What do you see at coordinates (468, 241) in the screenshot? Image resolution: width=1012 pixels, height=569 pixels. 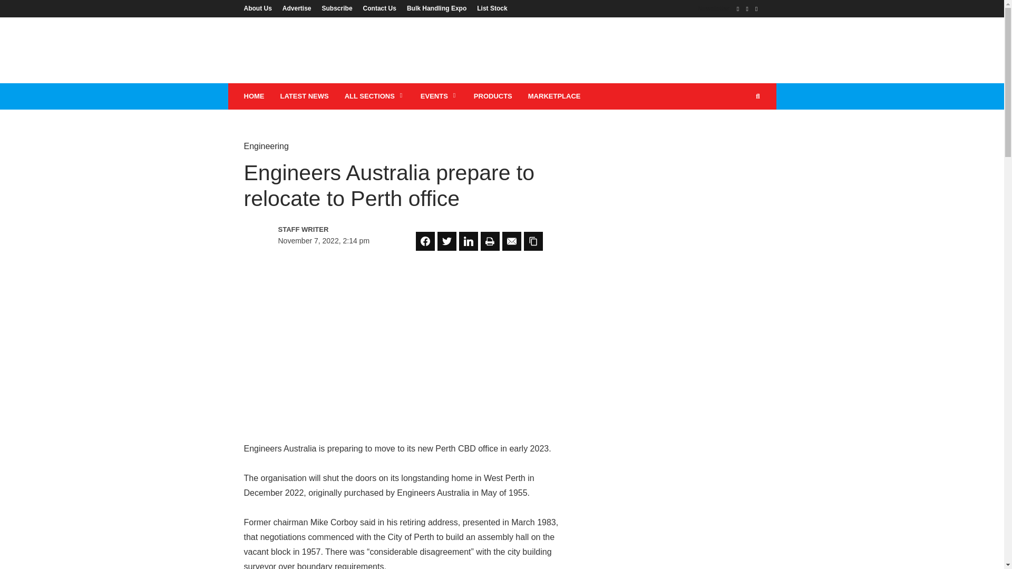 I see `Share on LinkedIn` at bounding box center [468, 241].